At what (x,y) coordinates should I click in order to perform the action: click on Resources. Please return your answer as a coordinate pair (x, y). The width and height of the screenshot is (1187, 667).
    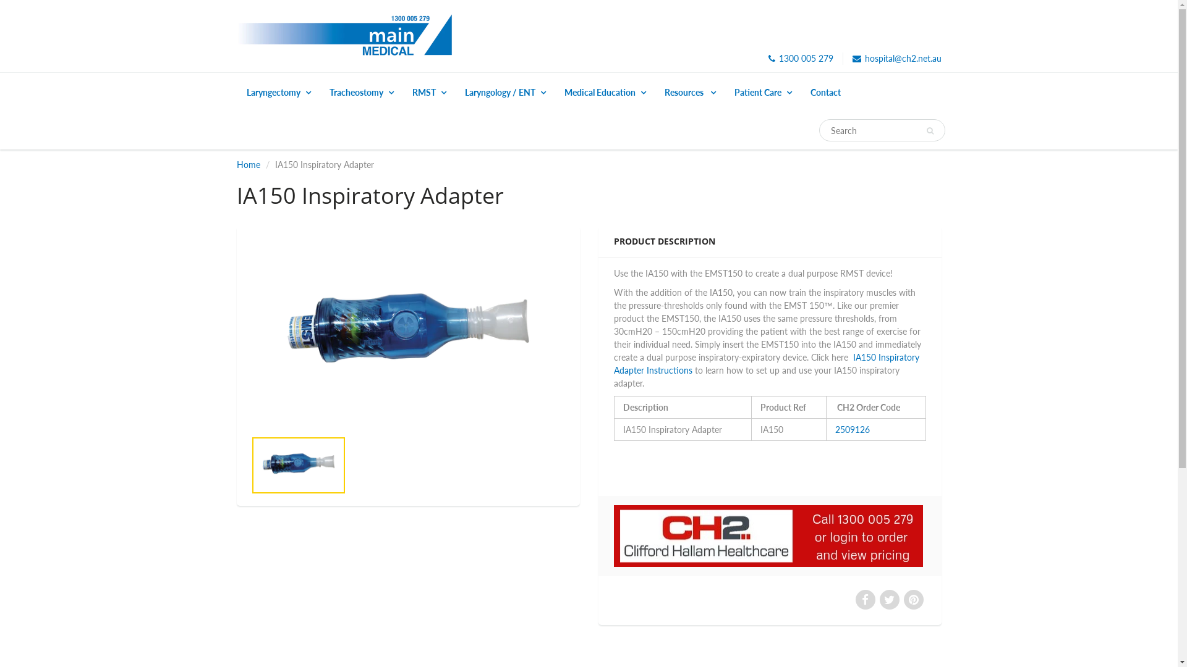
    Looking at the image, I should click on (690, 93).